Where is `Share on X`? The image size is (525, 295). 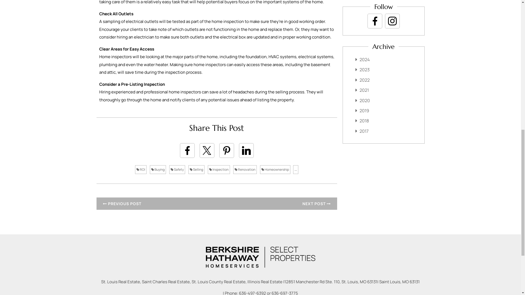
Share on X is located at coordinates (207, 150).